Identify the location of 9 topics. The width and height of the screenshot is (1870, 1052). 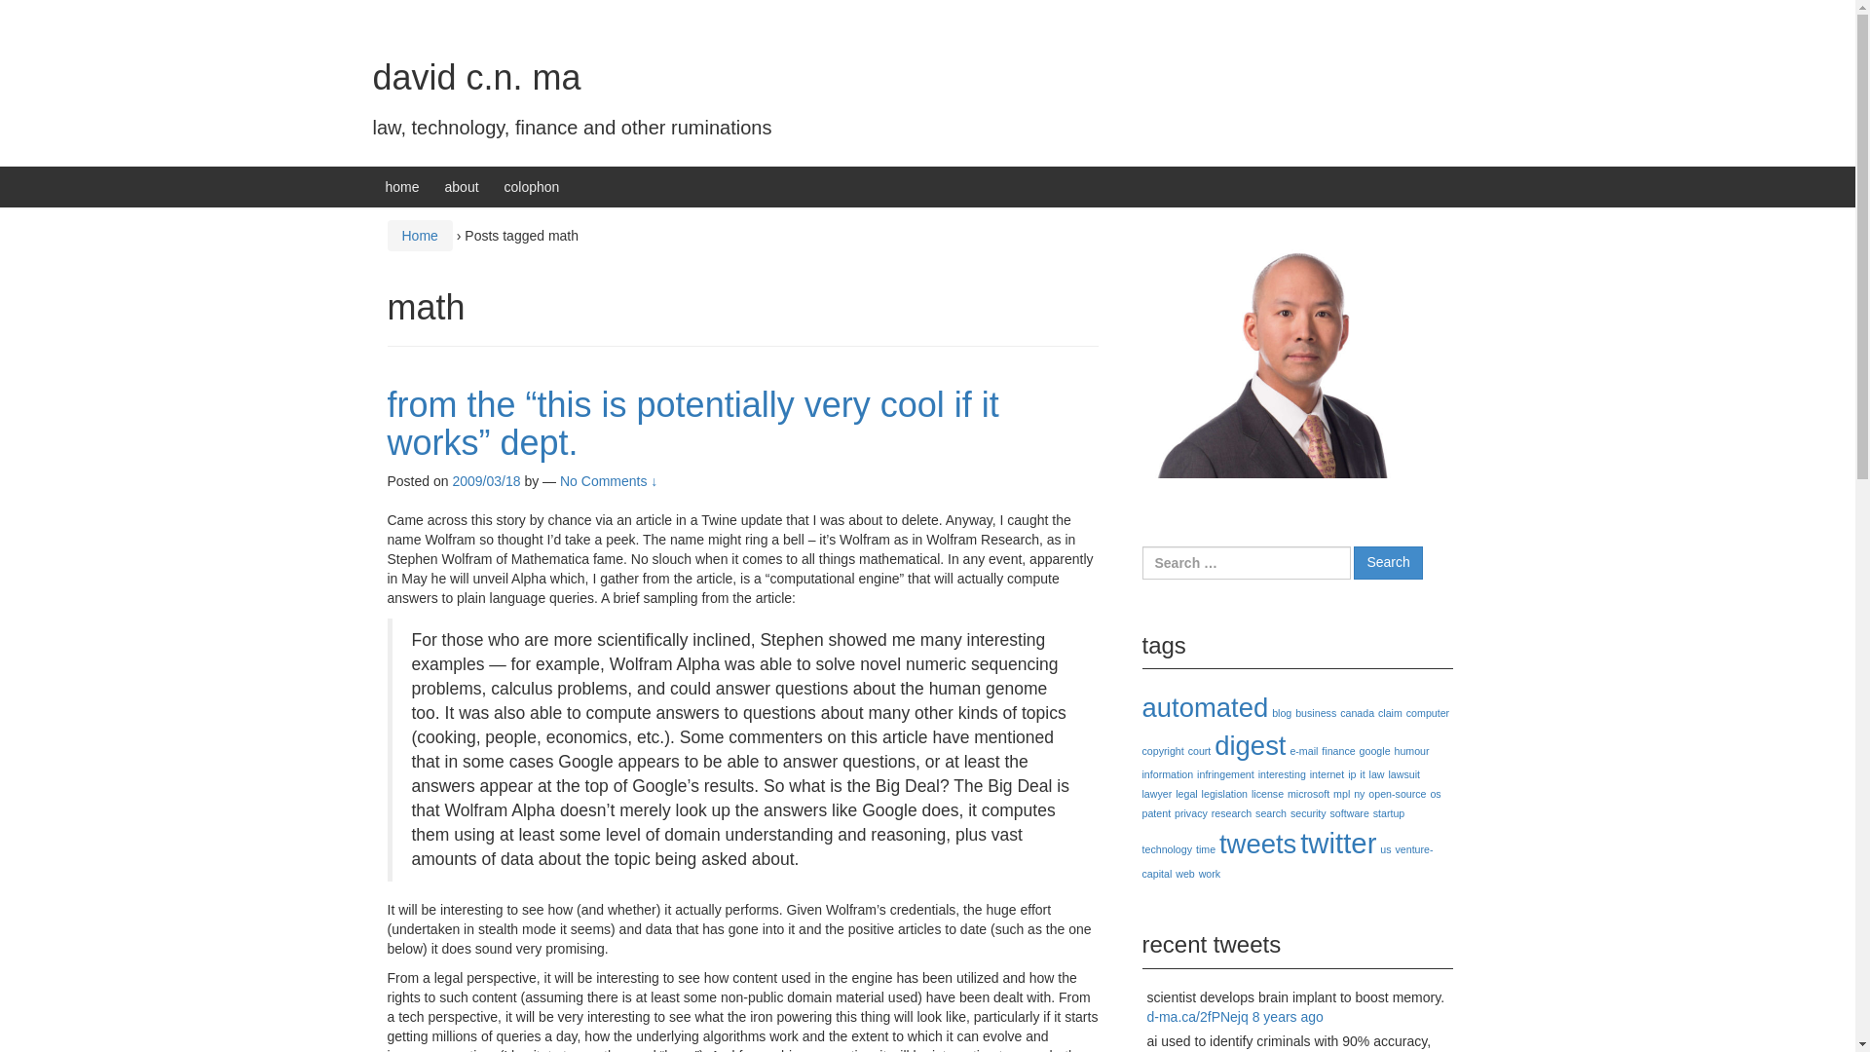
(1303, 750).